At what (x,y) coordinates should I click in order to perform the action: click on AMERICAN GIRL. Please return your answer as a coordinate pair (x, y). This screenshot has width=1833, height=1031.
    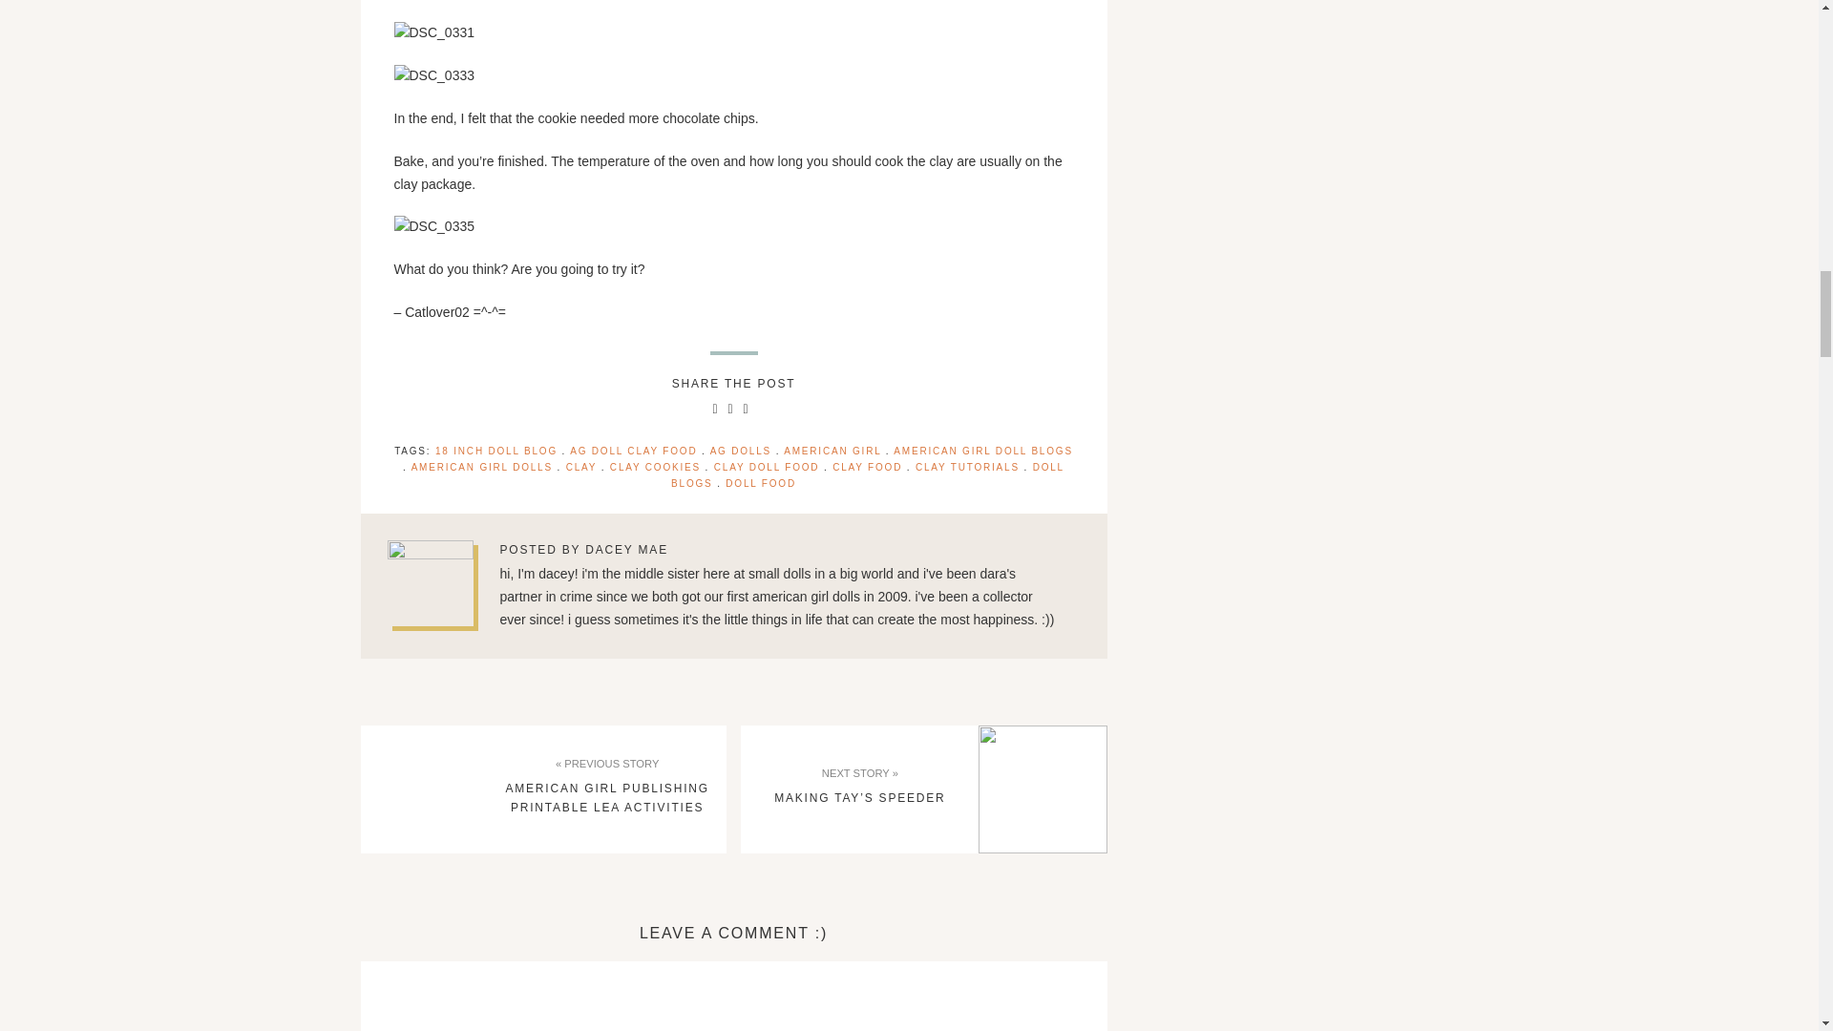
    Looking at the image, I should click on (832, 451).